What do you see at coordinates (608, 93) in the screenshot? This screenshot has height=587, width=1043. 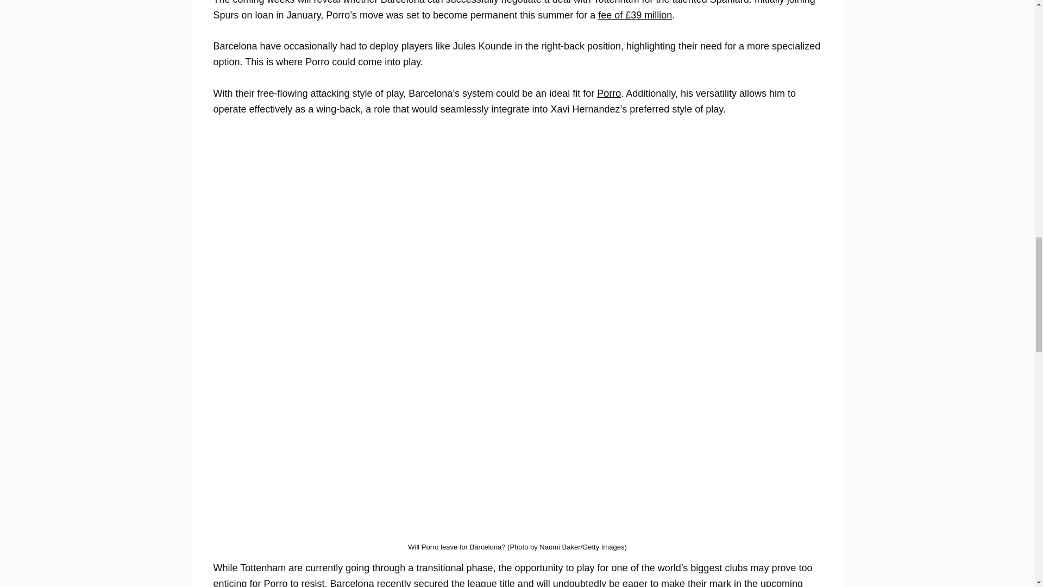 I see `Porro` at bounding box center [608, 93].